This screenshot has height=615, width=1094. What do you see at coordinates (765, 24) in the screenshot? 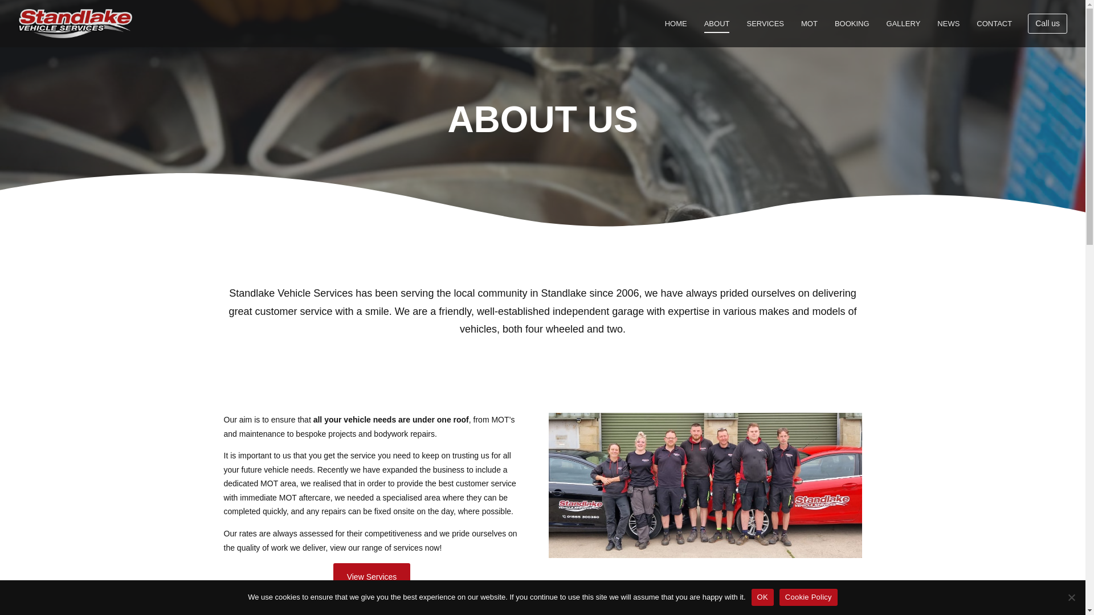
I see `SERVICES` at bounding box center [765, 24].